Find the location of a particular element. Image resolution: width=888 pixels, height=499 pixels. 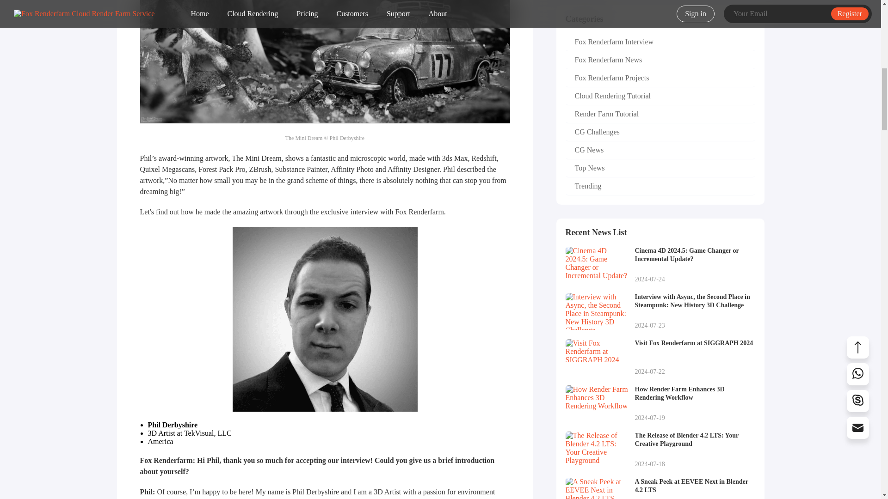

Fox Renderfarm Interview is located at coordinates (660, 43).